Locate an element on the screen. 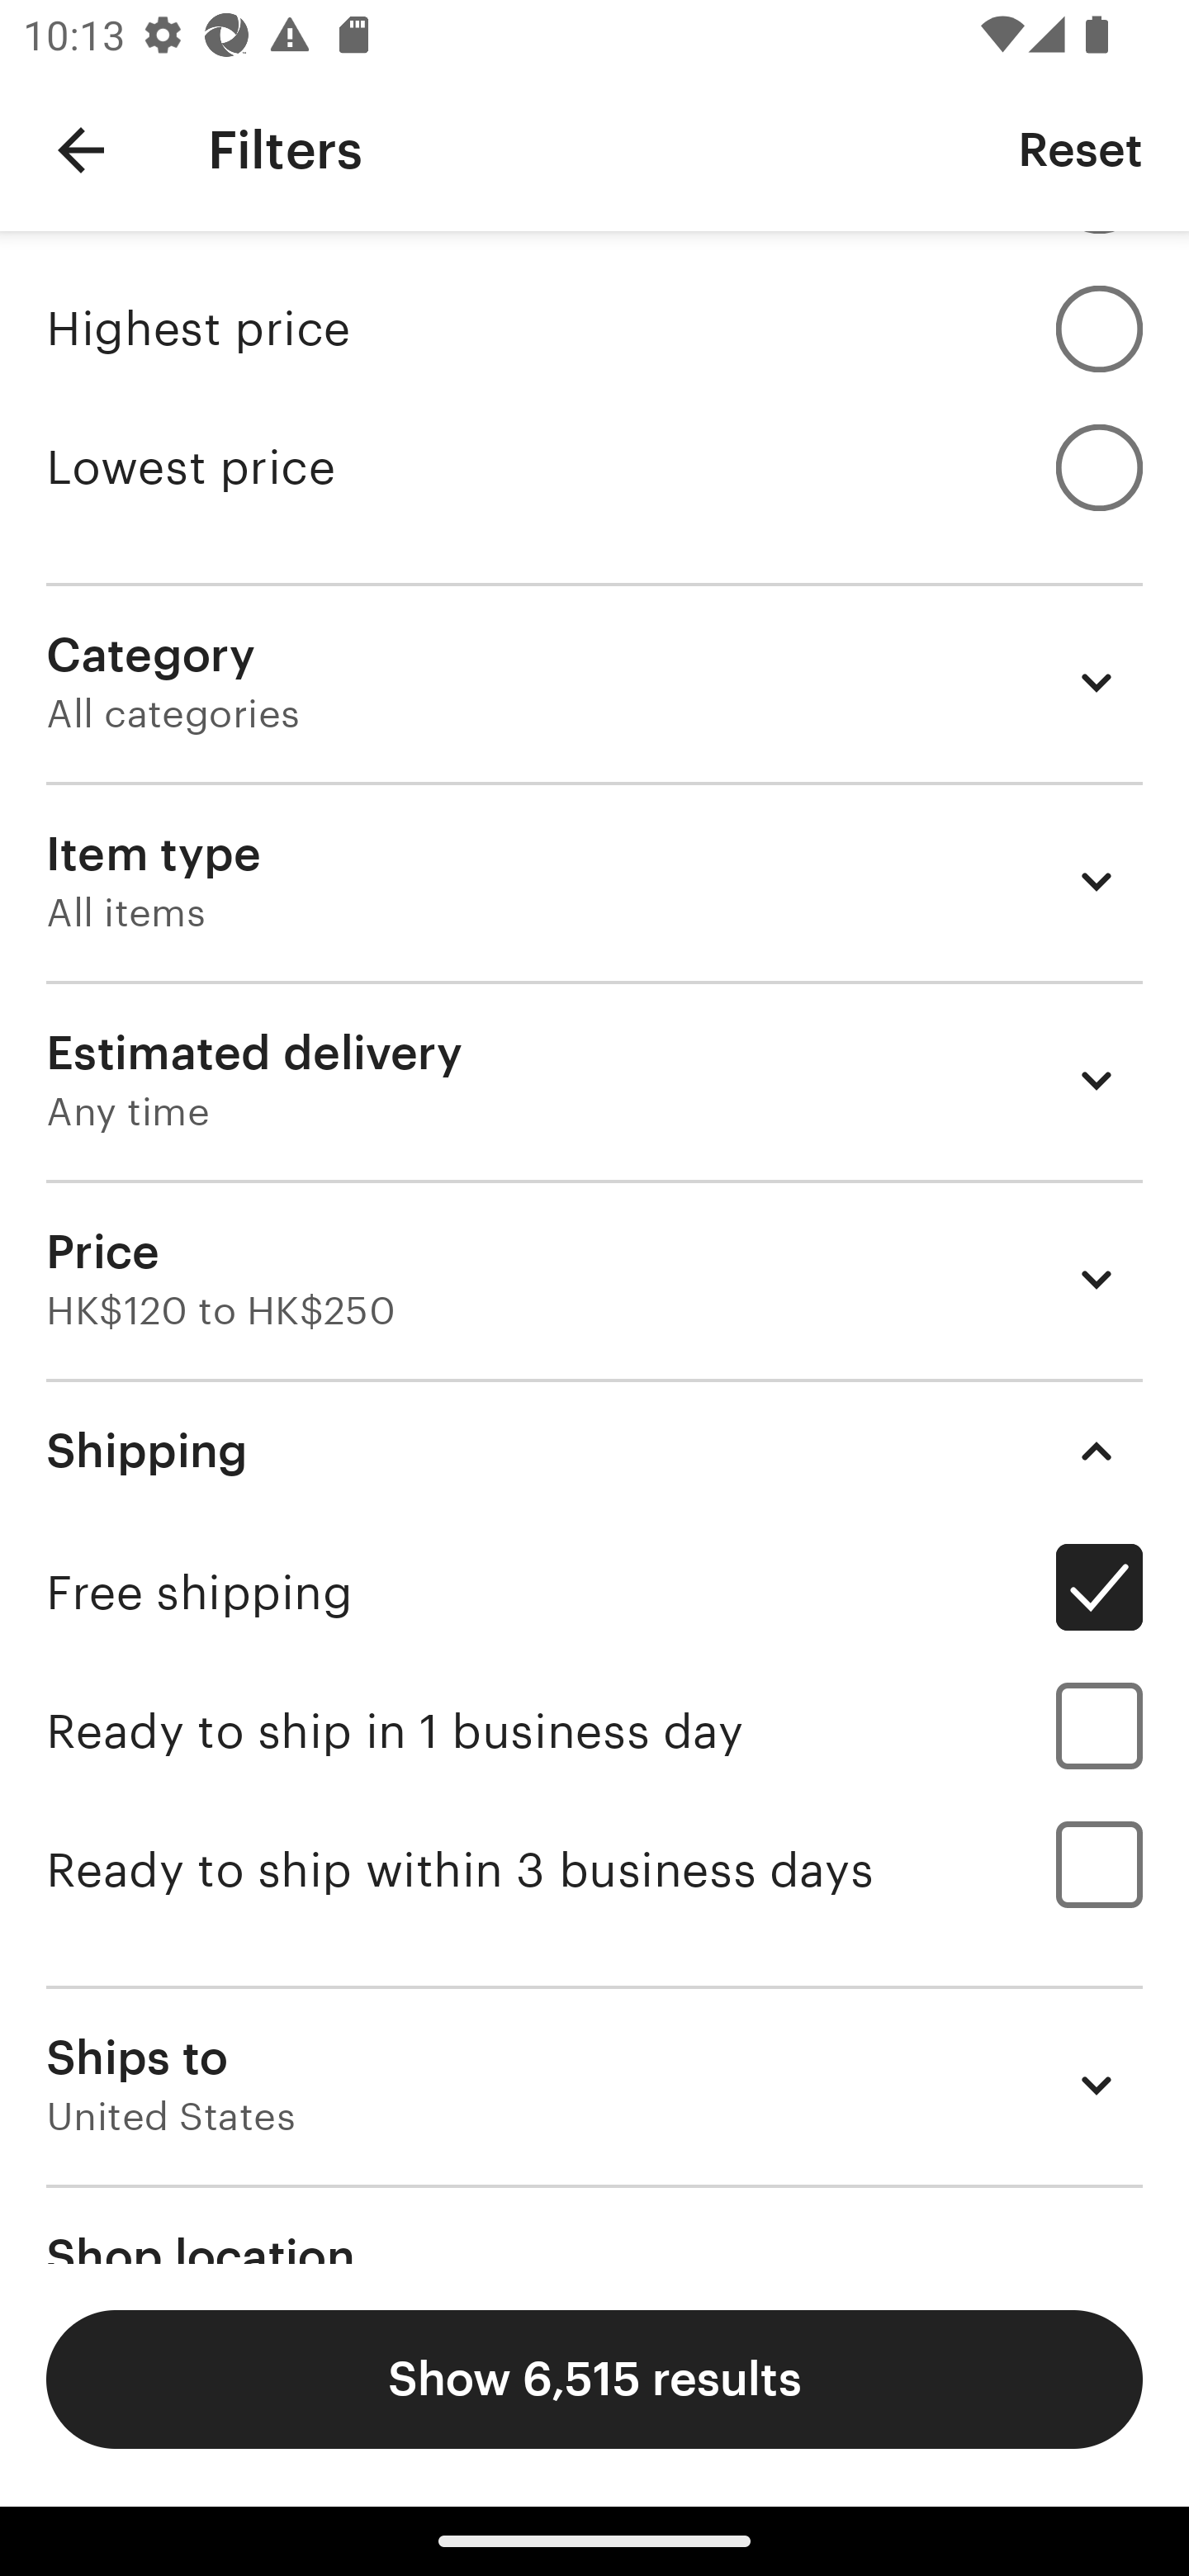 Image resolution: width=1189 pixels, height=2576 pixels. Item type All items is located at coordinates (594, 882).